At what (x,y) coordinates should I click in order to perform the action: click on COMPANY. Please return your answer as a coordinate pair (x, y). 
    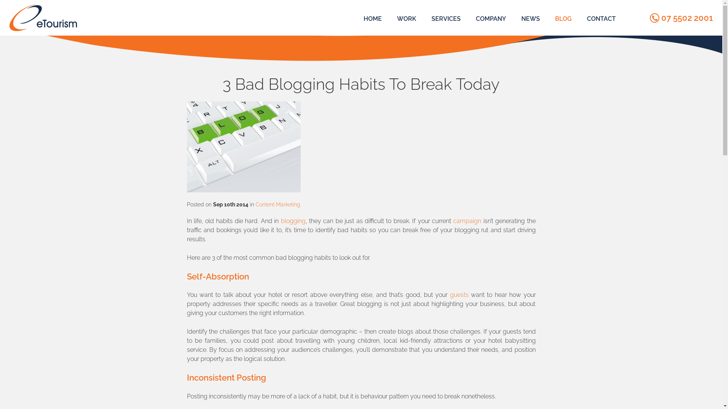
    Looking at the image, I should click on (491, 19).